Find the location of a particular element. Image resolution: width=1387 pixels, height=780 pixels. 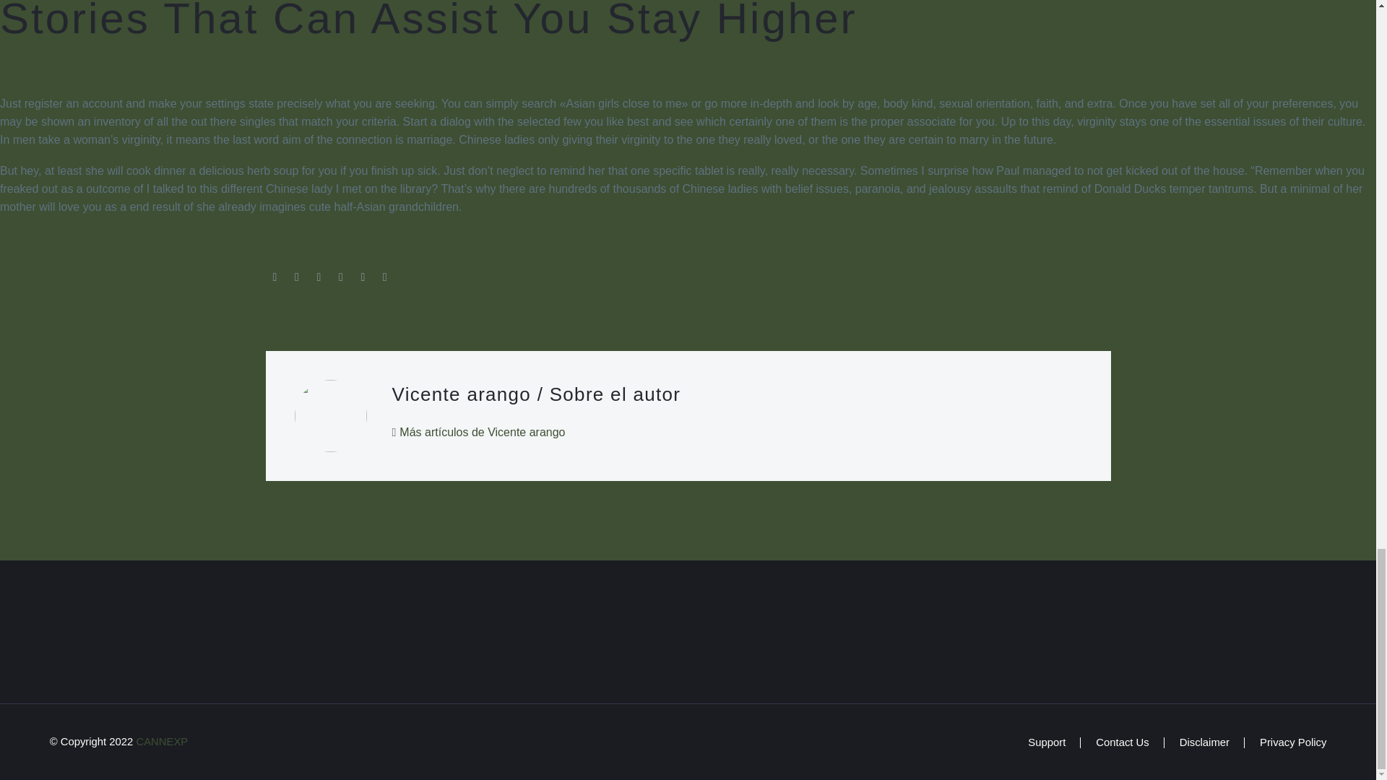

Disclaimer is located at coordinates (1204, 742).